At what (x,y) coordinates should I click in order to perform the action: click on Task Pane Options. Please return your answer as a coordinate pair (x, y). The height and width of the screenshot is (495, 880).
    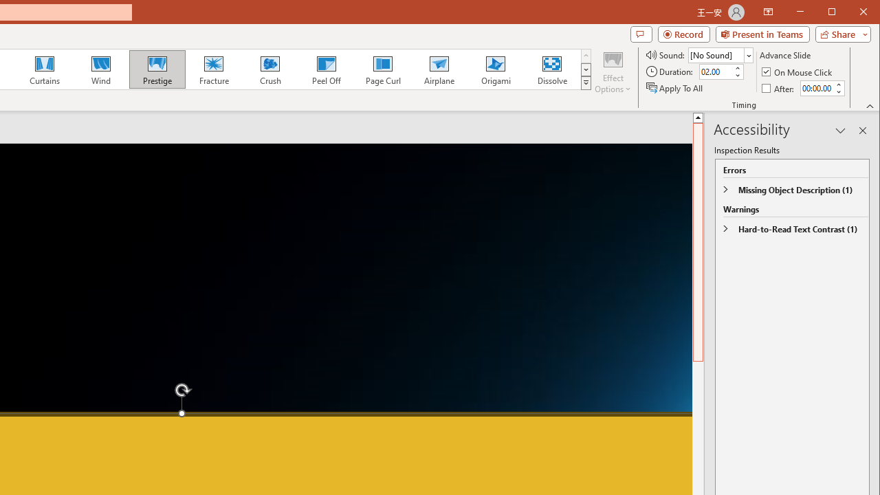
    Looking at the image, I should click on (840, 131).